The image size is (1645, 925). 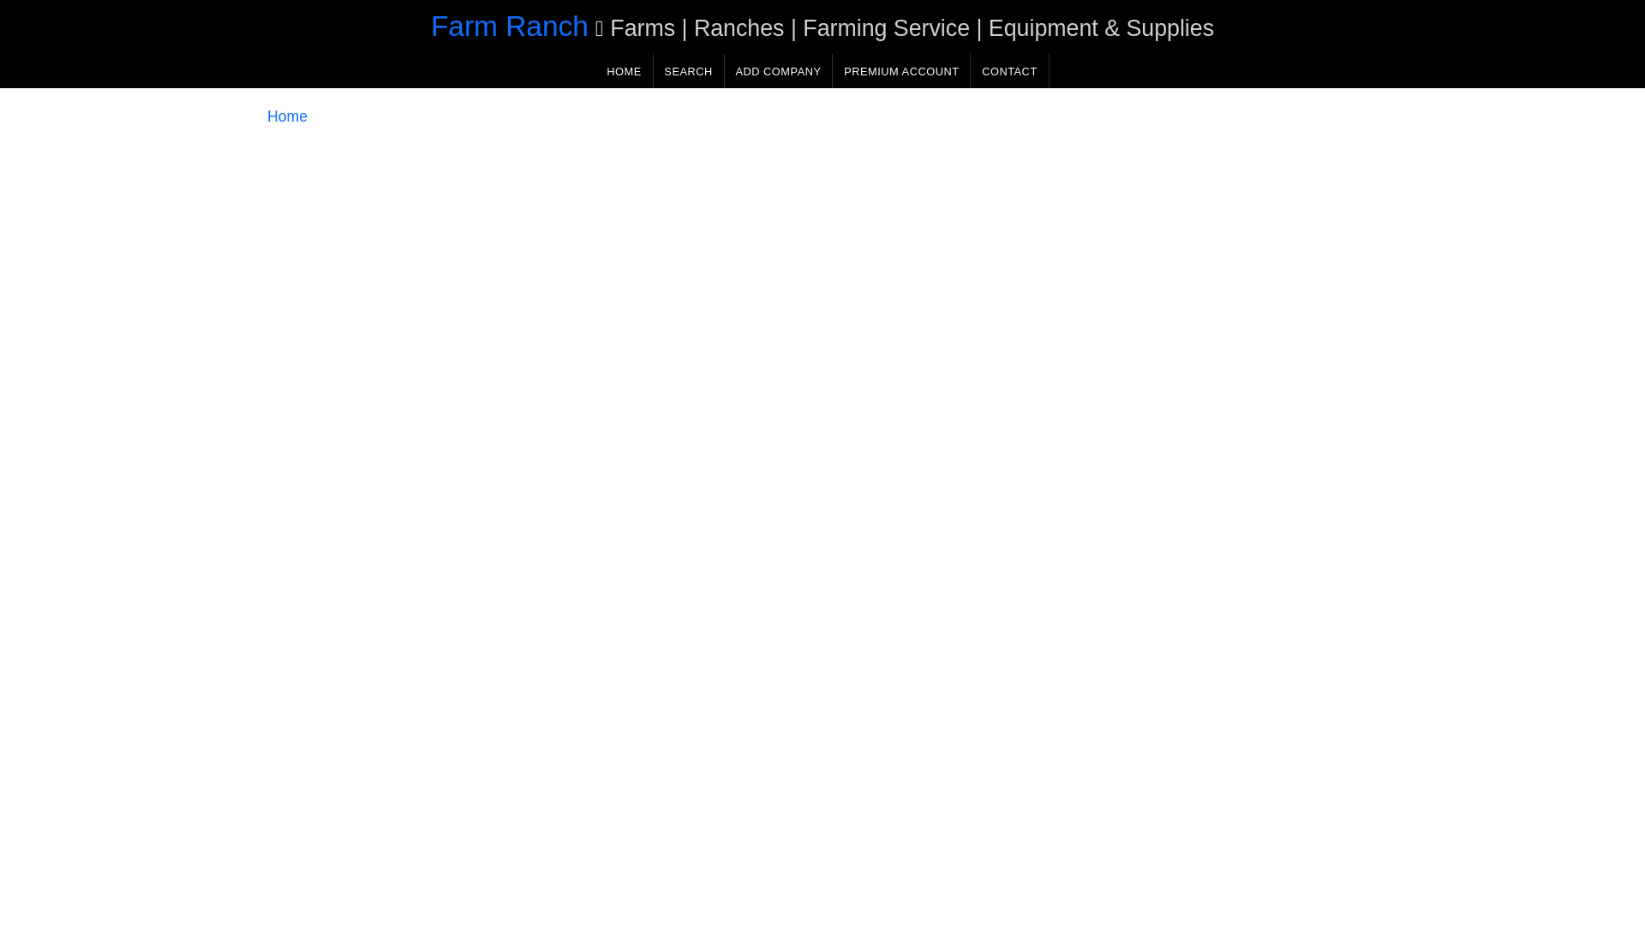 What do you see at coordinates (287, 116) in the screenshot?
I see `Home` at bounding box center [287, 116].